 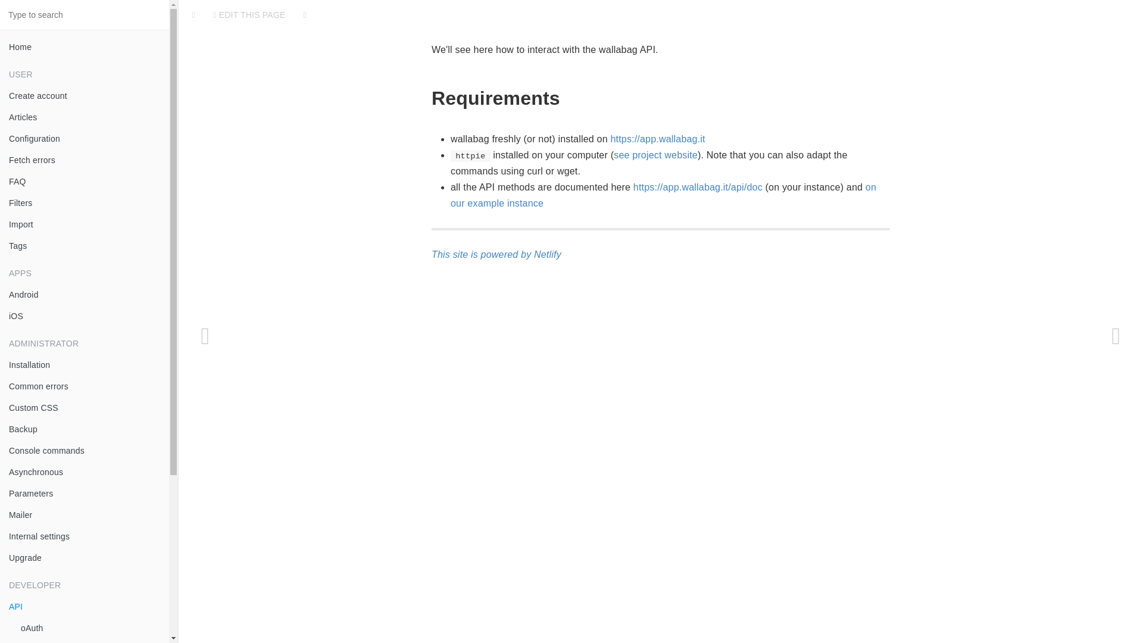 I want to click on Parameters, so click(x=85, y=493).